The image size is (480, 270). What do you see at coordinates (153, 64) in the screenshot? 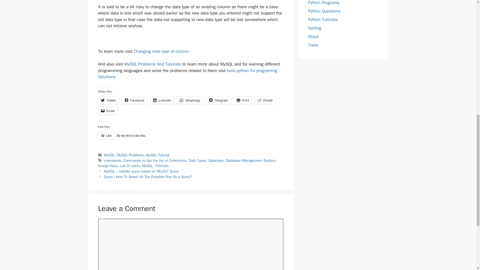
I see `MySQL Problems And Tutorials` at bounding box center [153, 64].